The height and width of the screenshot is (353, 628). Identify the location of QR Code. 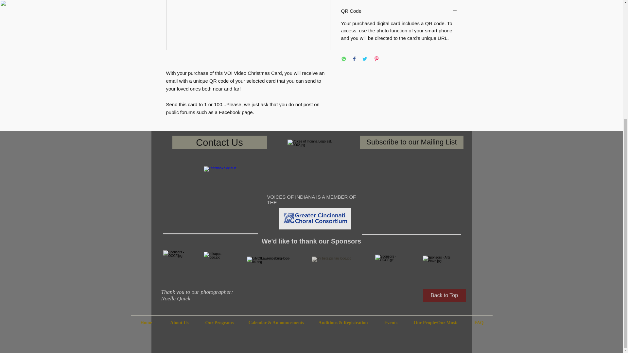
(399, 11).